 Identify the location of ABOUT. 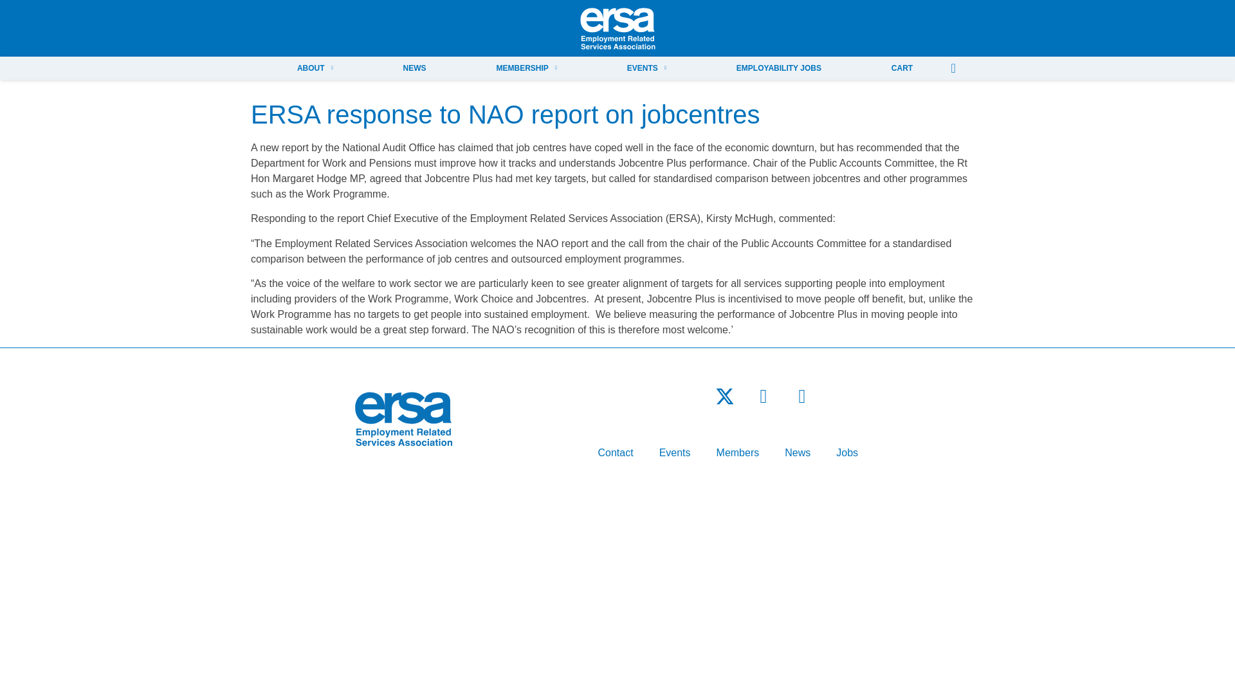
(315, 68).